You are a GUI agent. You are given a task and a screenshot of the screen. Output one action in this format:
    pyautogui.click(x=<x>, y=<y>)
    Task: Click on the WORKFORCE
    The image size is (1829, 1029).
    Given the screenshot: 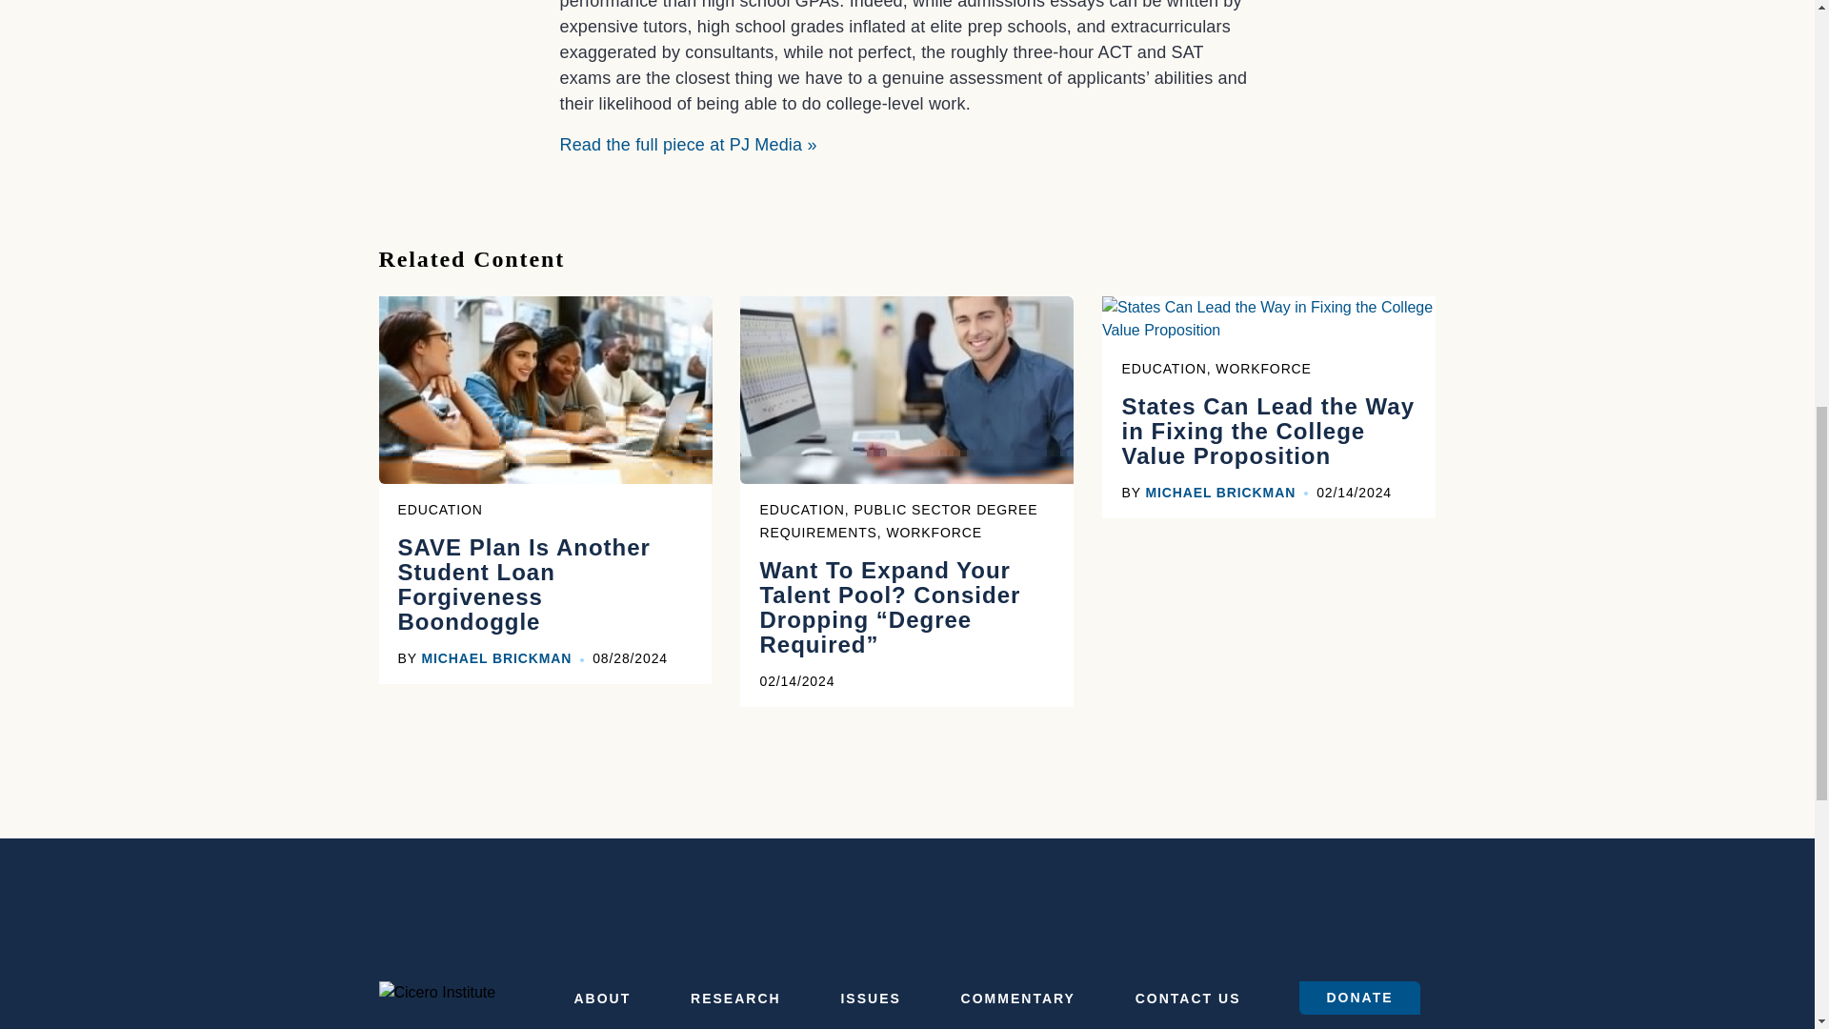 What is the action you would take?
    pyautogui.click(x=1263, y=369)
    